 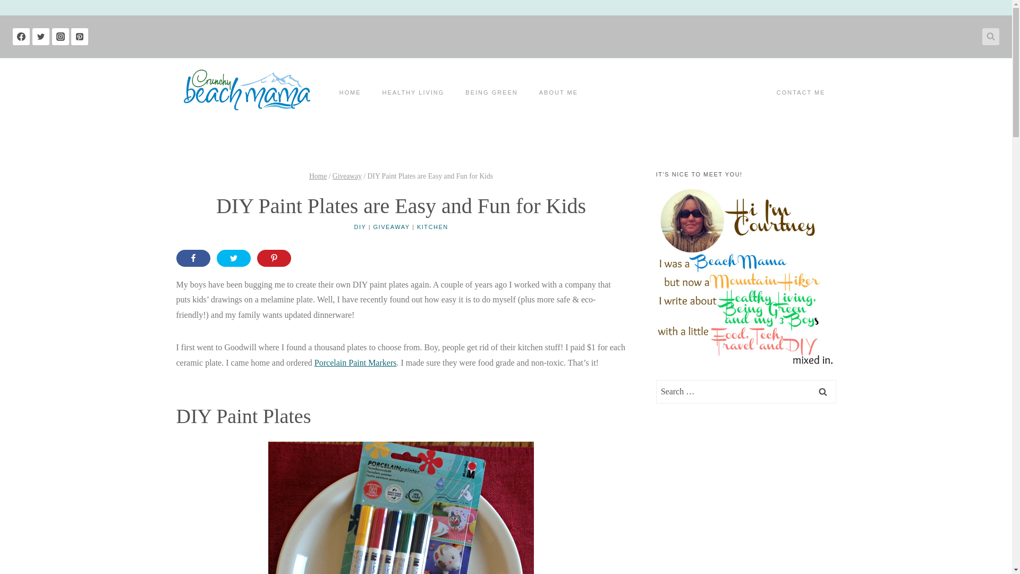 I want to click on DIY, so click(x=360, y=227).